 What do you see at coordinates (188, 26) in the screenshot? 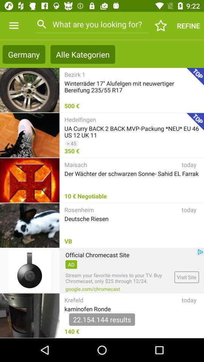
I see `select the text below 922` at bounding box center [188, 26].